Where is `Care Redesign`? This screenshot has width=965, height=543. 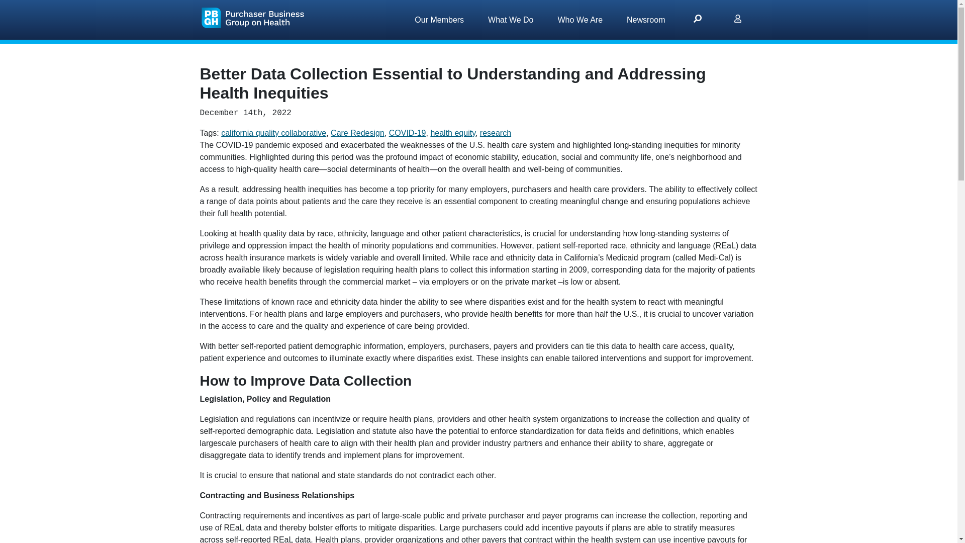 Care Redesign is located at coordinates (357, 133).